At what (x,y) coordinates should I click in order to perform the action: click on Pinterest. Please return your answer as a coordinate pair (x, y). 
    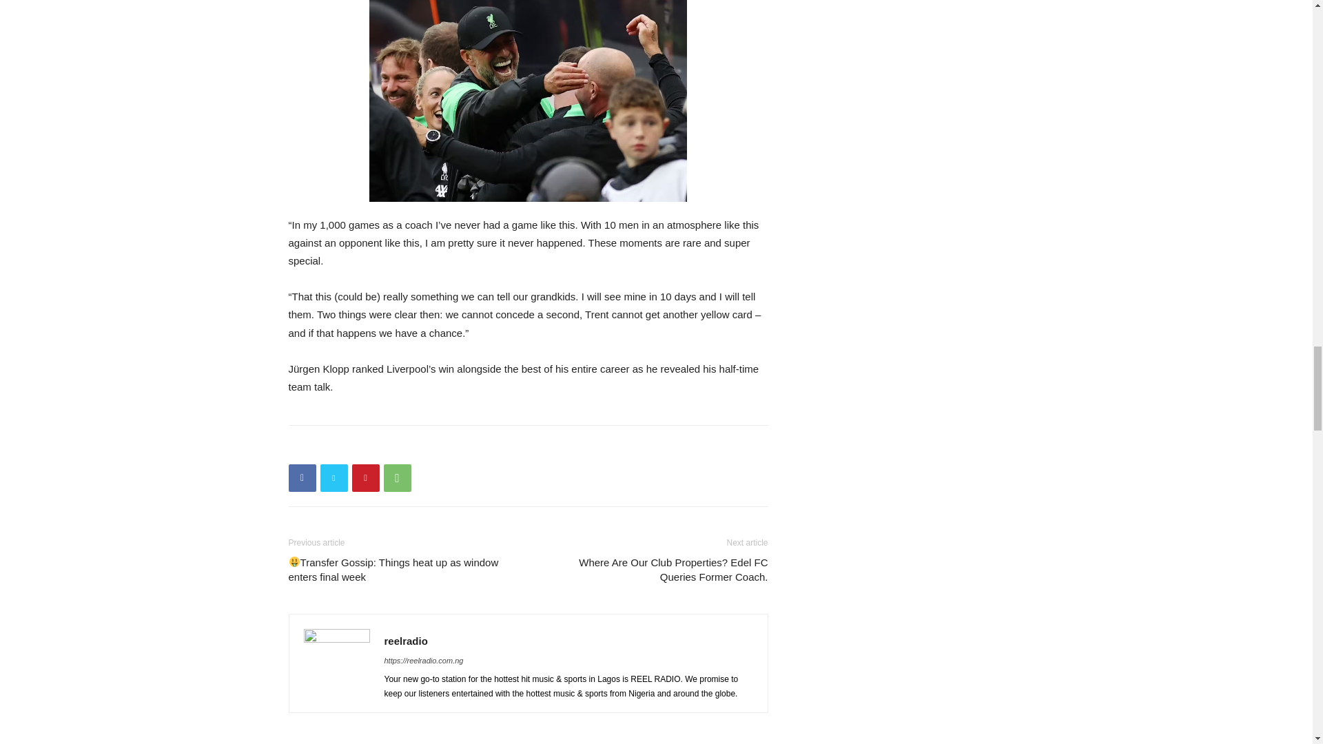
    Looking at the image, I should click on (365, 477).